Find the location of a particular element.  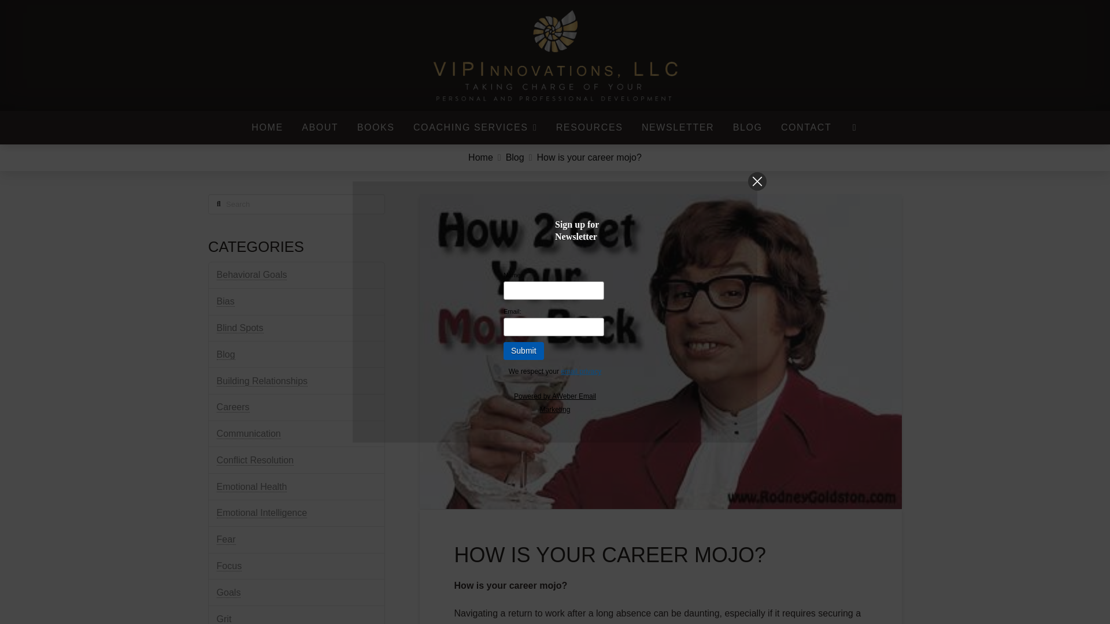

Building Relationships is located at coordinates (261, 381).